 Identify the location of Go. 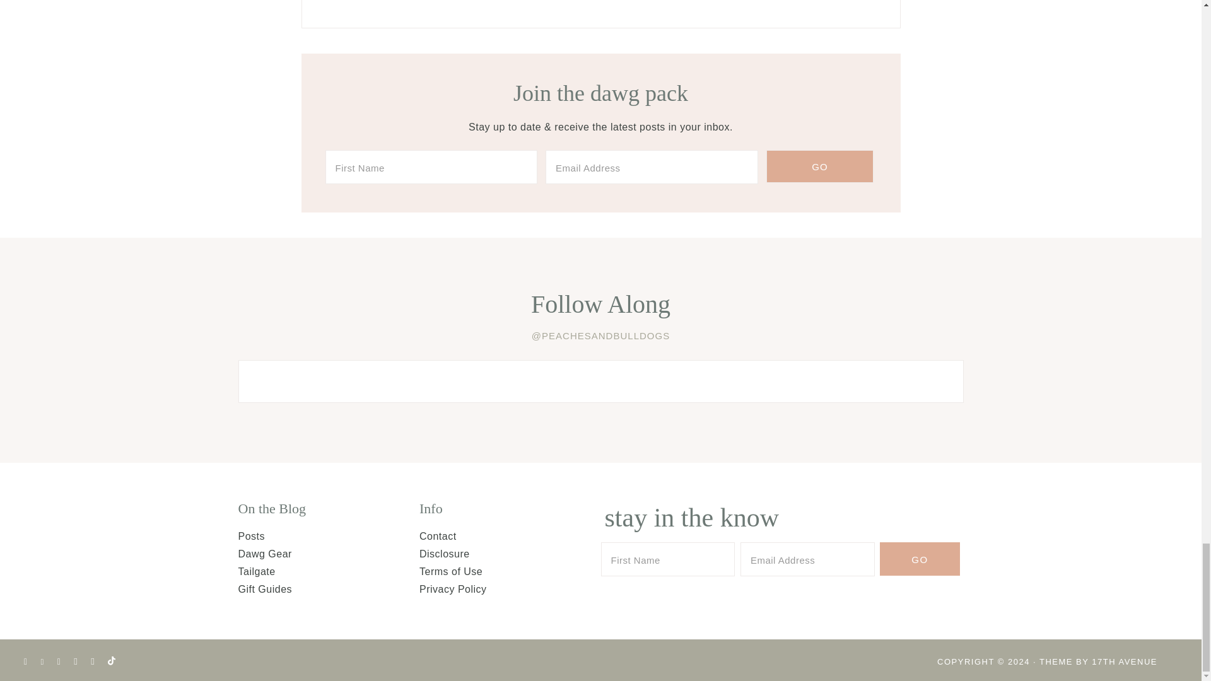
(920, 559).